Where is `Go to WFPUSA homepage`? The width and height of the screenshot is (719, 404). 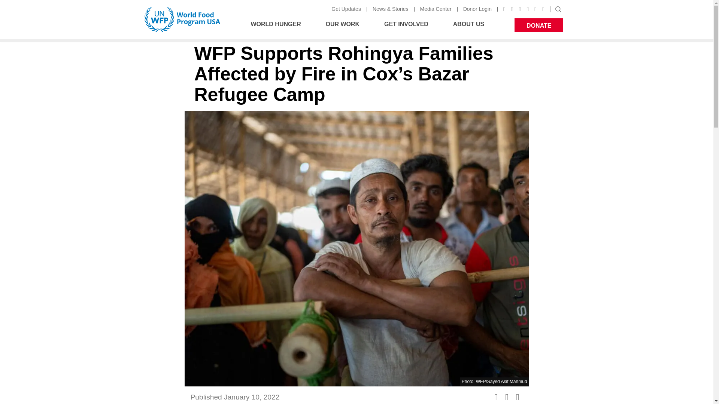 Go to WFPUSA homepage is located at coordinates (408, 25).